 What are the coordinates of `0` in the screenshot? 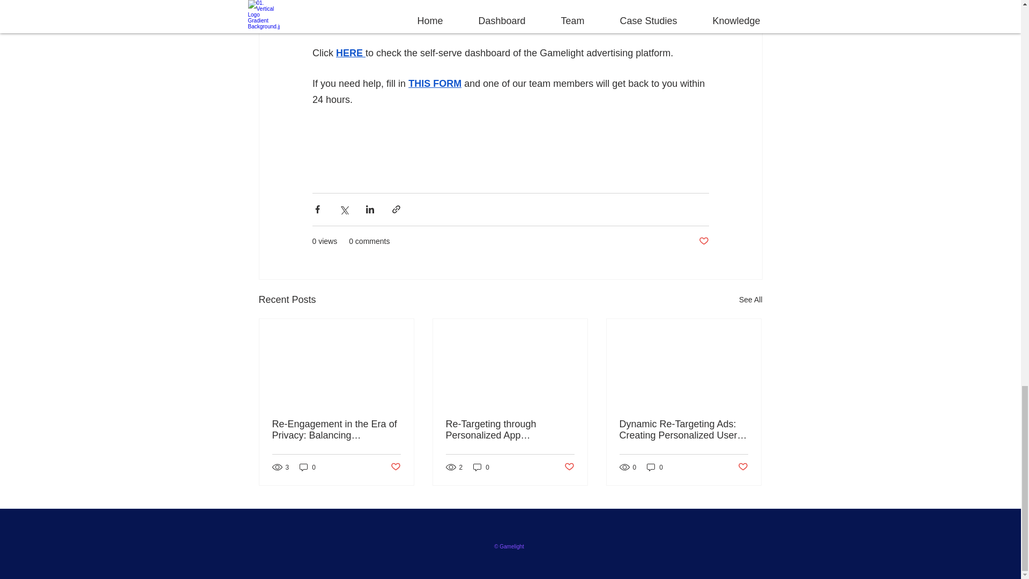 It's located at (308, 467).